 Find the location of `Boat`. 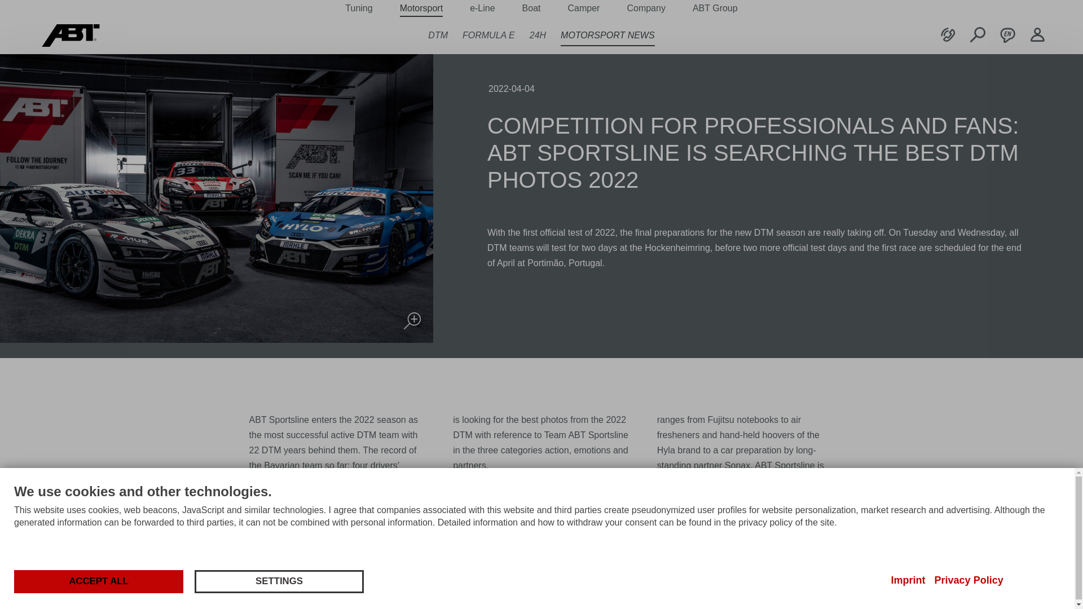

Boat is located at coordinates (531, 8).